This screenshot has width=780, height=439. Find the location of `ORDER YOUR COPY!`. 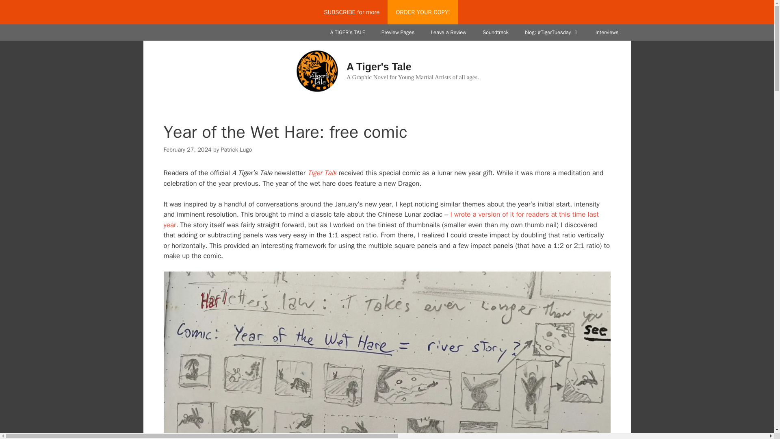

ORDER YOUR COPY! is located at coordinates (422, 12).